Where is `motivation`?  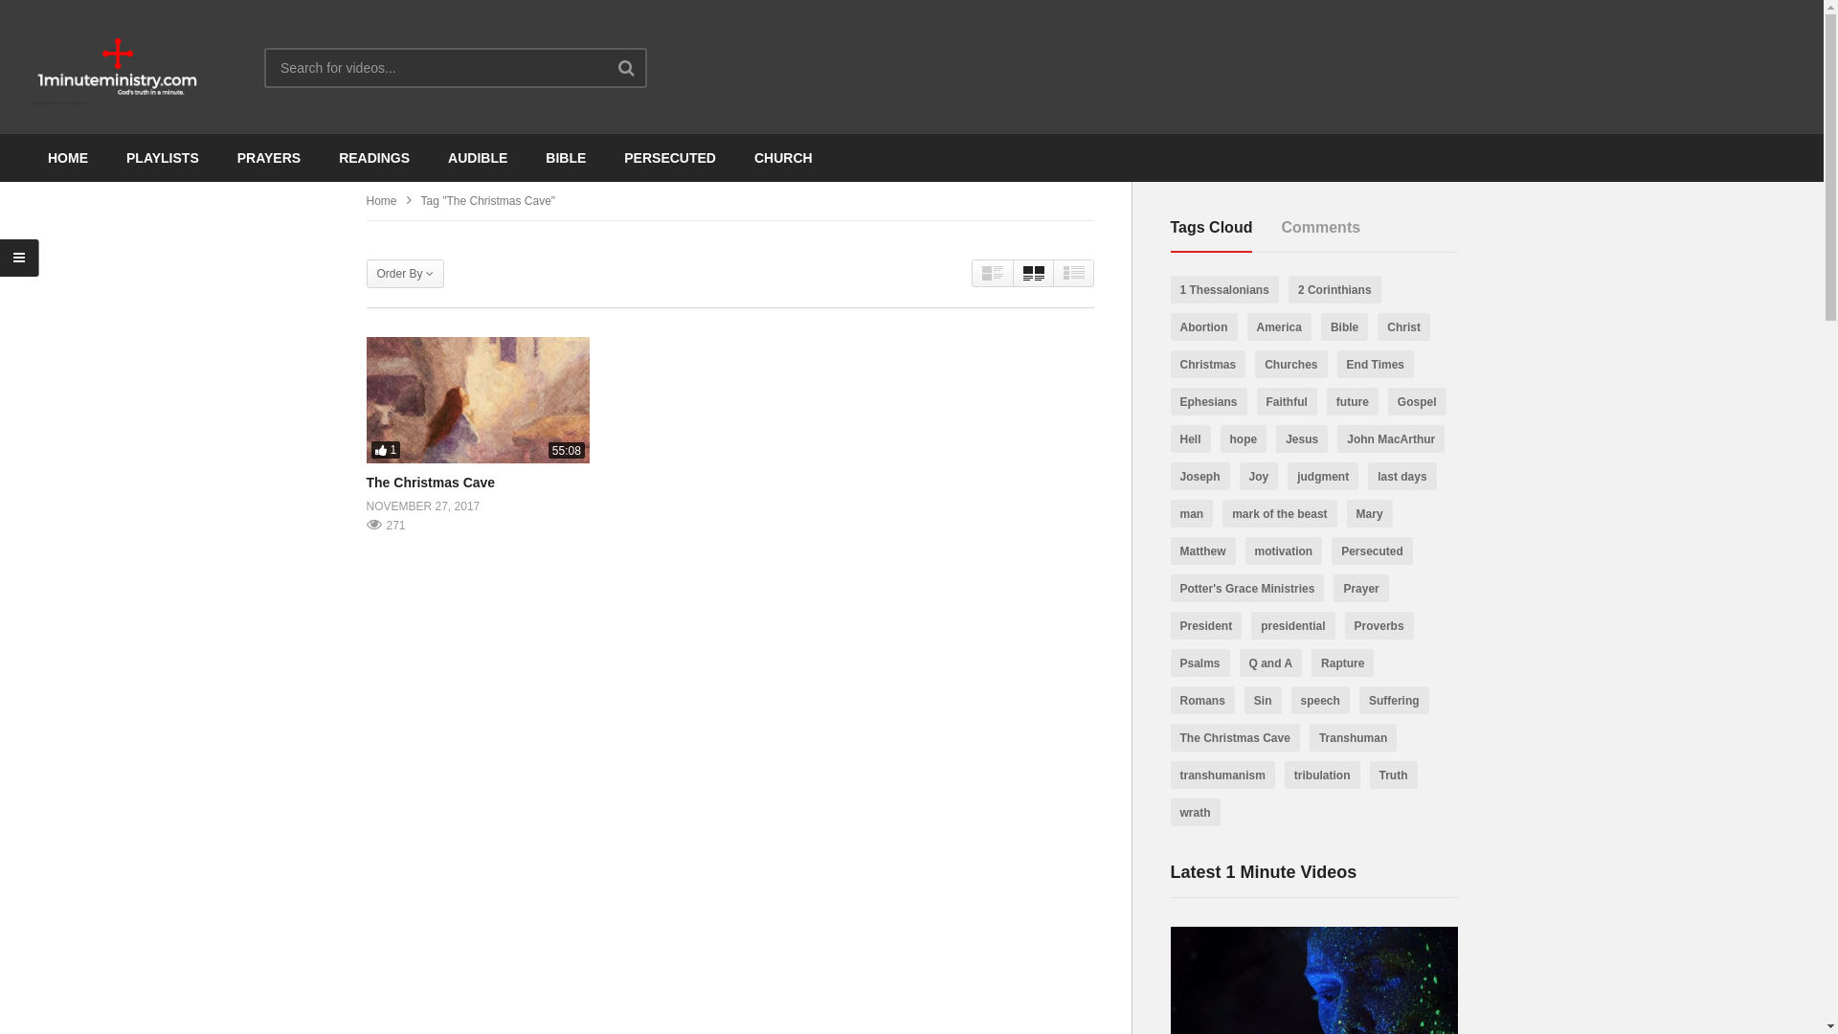
motivation is located at coordinates (1283, 551).